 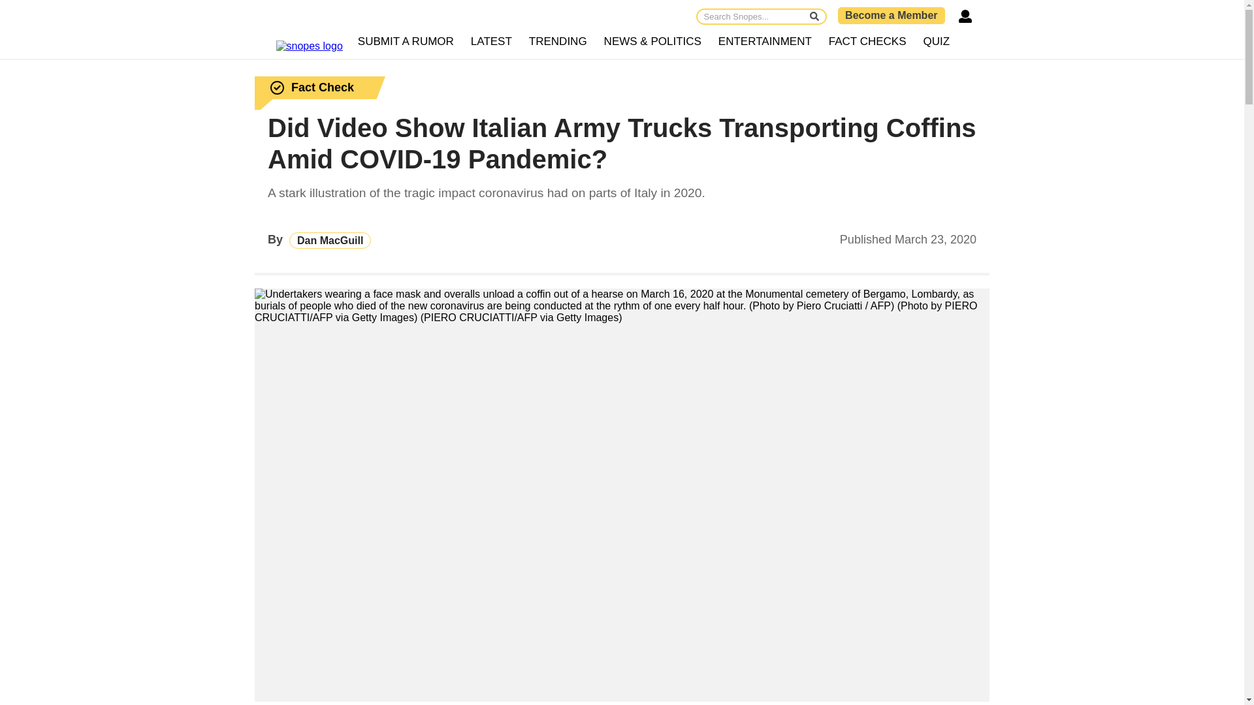 What do you see at coordinates (764, 42) in the screenshot?
I see `ENTERTAINMENT` at bounding box center [764, 42].